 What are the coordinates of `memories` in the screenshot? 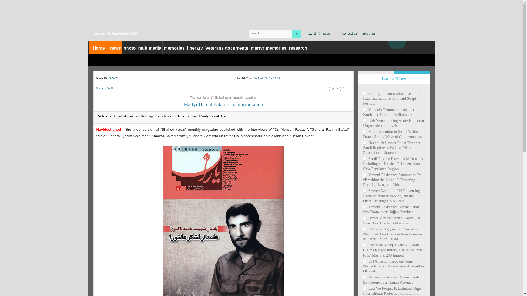 It's located at (174, 48).